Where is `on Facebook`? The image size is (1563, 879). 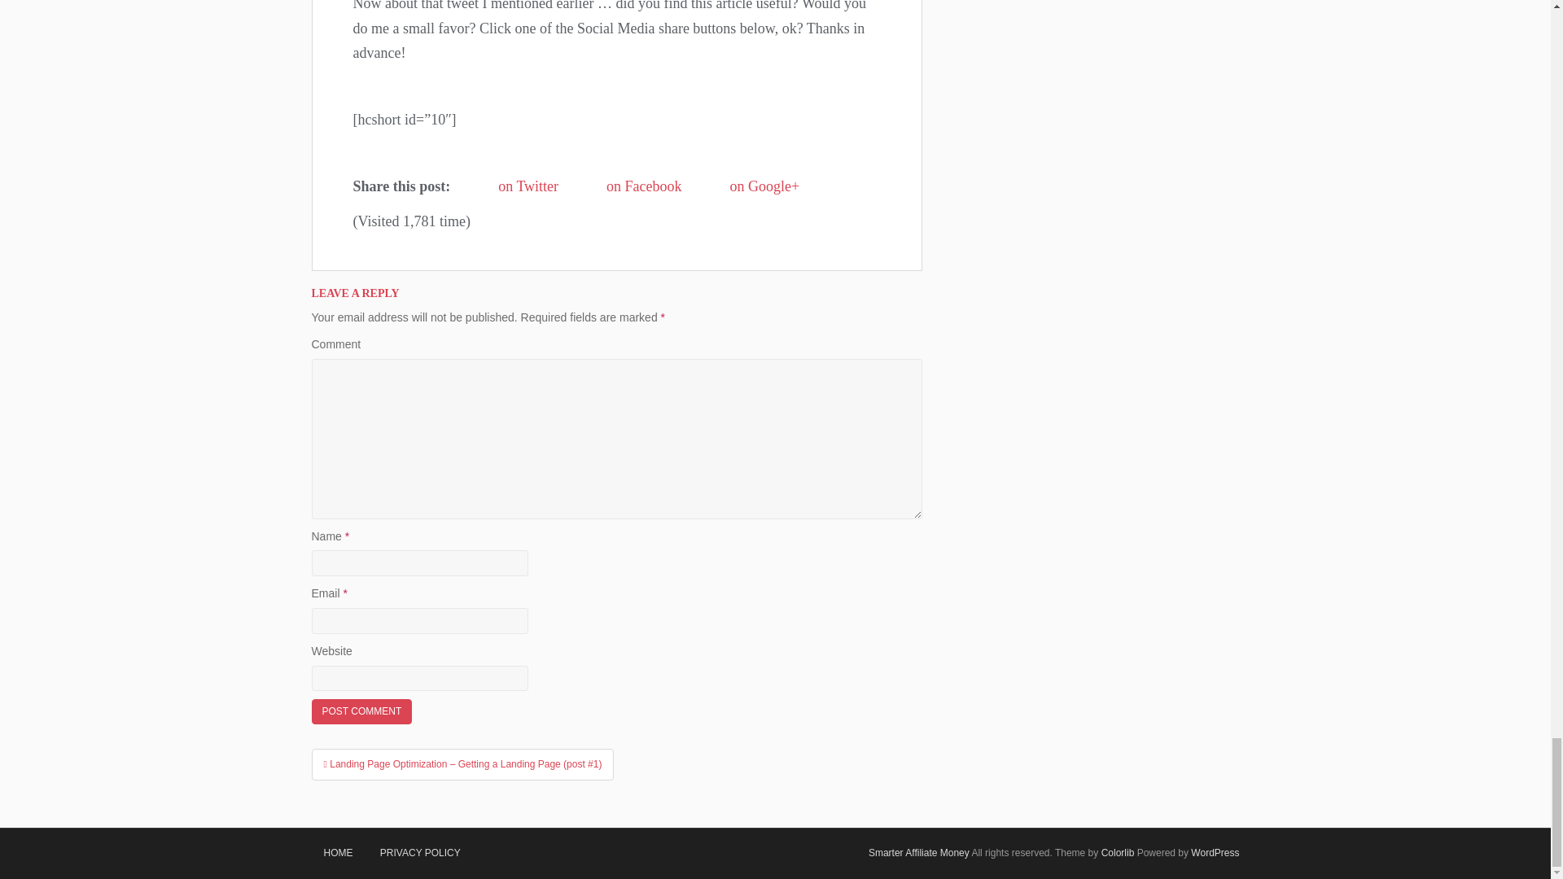
on Facebook is located at coordinates (627, 187).